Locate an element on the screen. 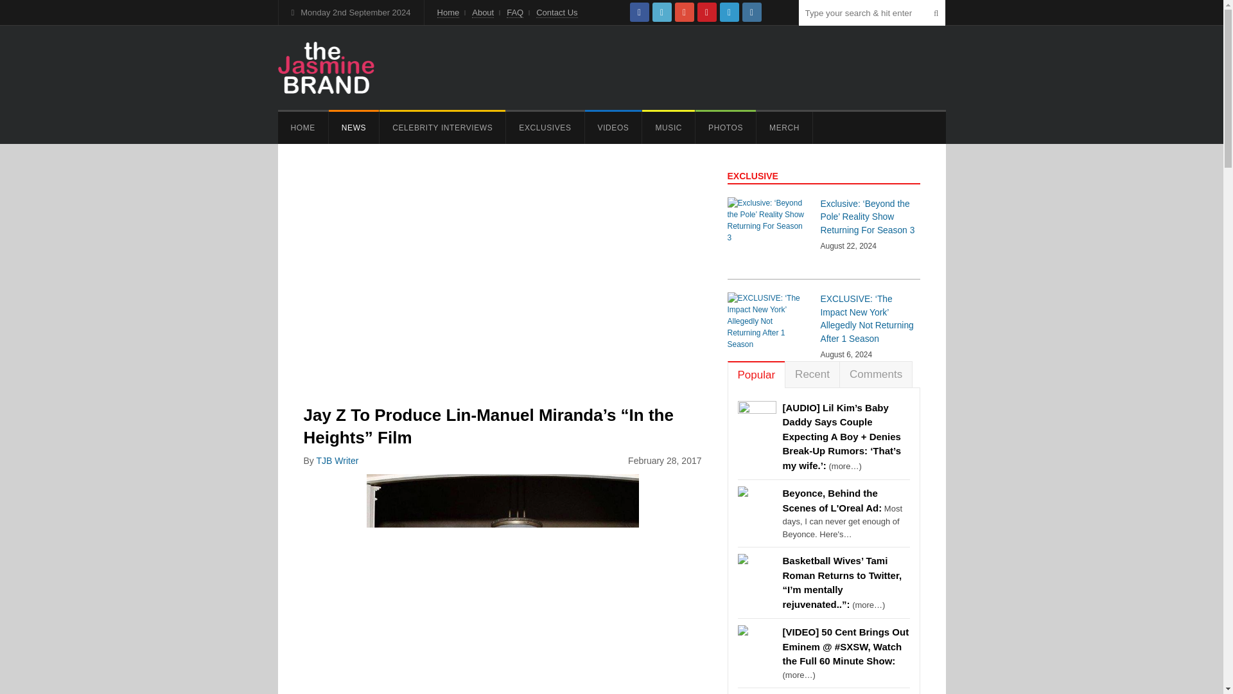 This screenshot has width=1233, height=694. About is located at coordinates (483, 13).